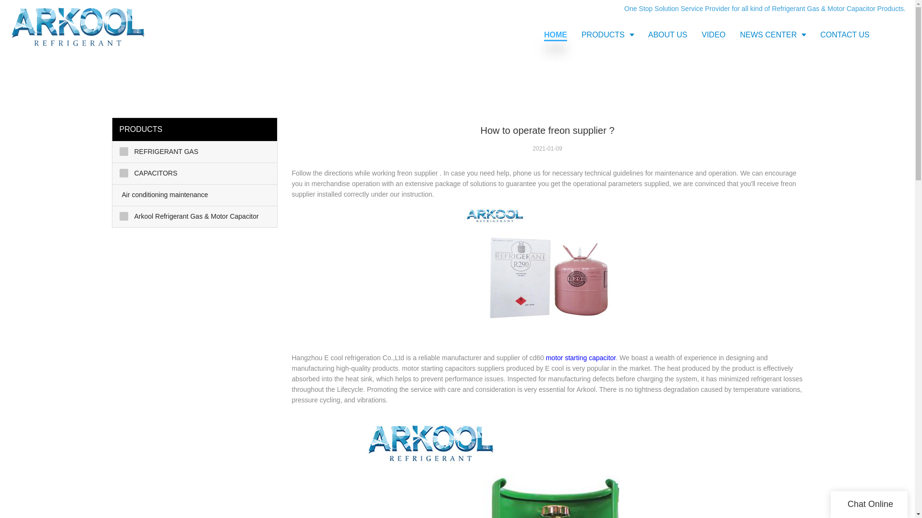 Image resolution: width=922 pixels, height=518 pixels. I want to click on REFRIGERANT GAS, so click(195, 152).